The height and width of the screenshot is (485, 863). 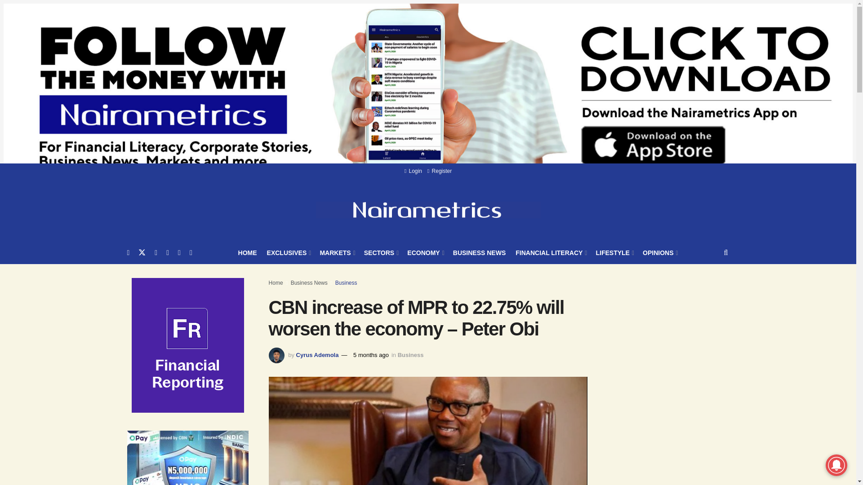 What do you see at coordinates (336, 252) in the screenshot?
I see `MARKETS` at bounding box center [336, 252].